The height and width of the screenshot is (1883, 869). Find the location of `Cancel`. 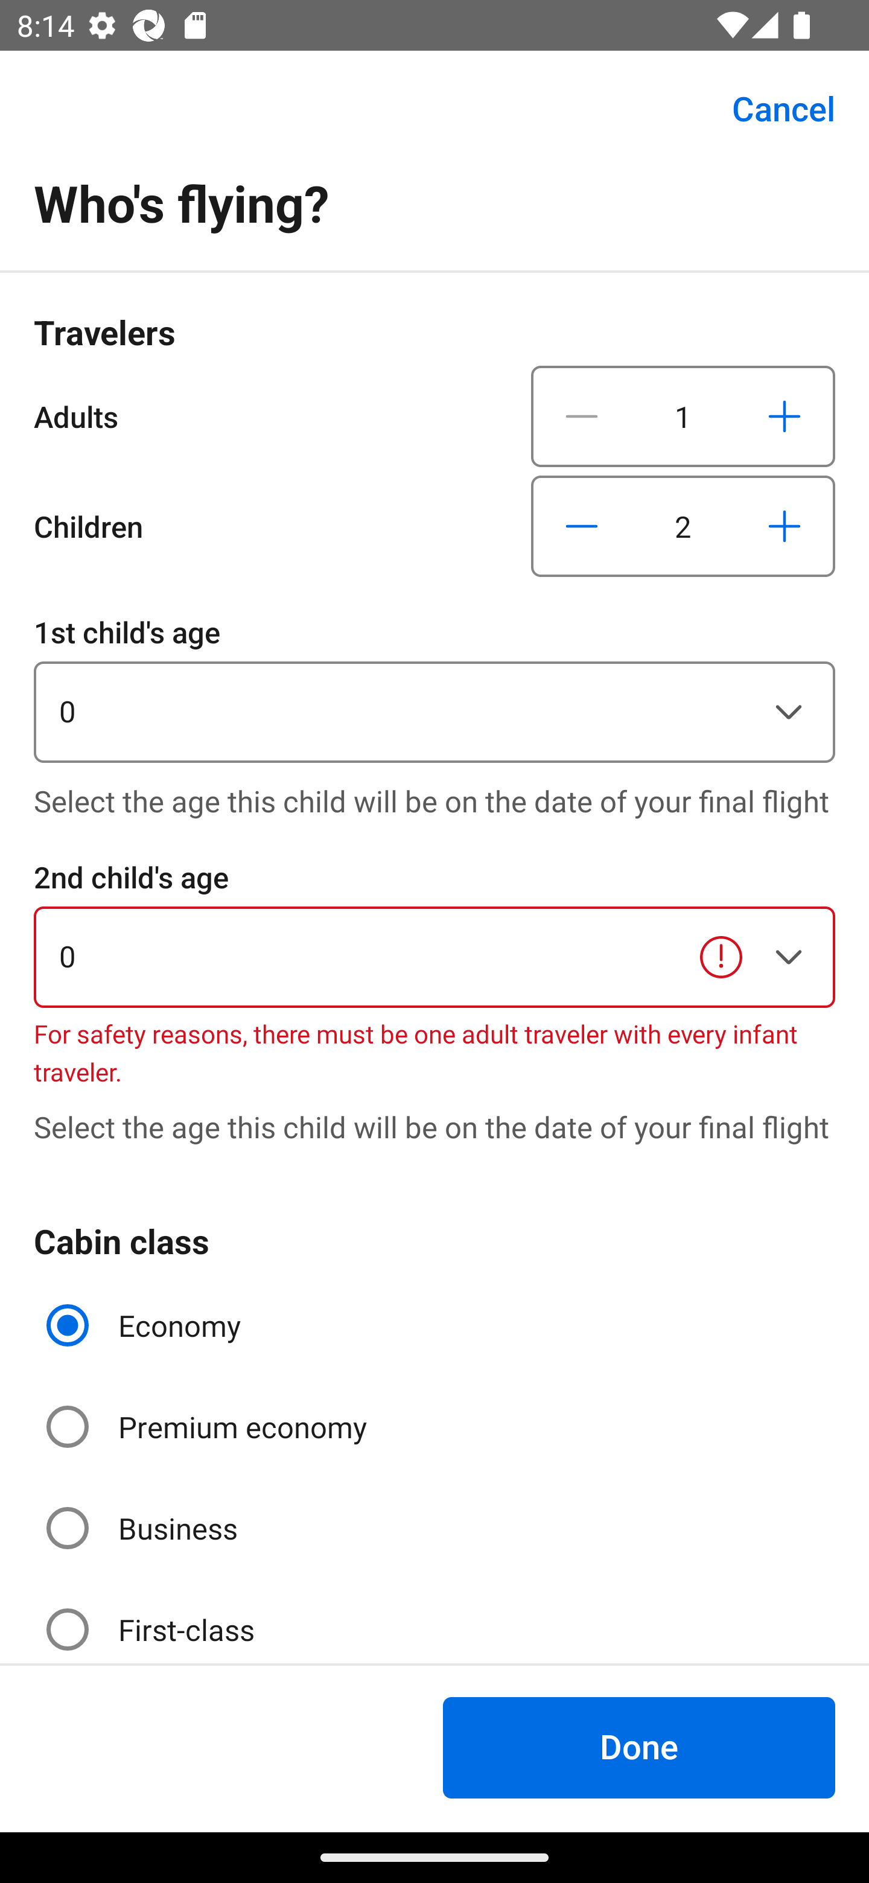

Cancel is located at coordinates (770, 109).